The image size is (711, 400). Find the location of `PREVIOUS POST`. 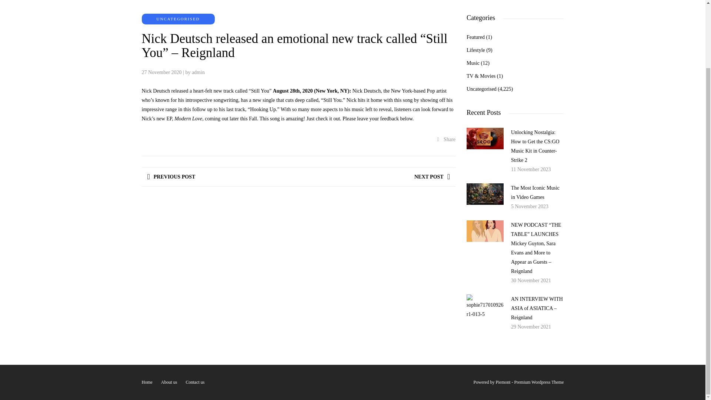

PREVIOUS POST is located at coordinates (171, 177).